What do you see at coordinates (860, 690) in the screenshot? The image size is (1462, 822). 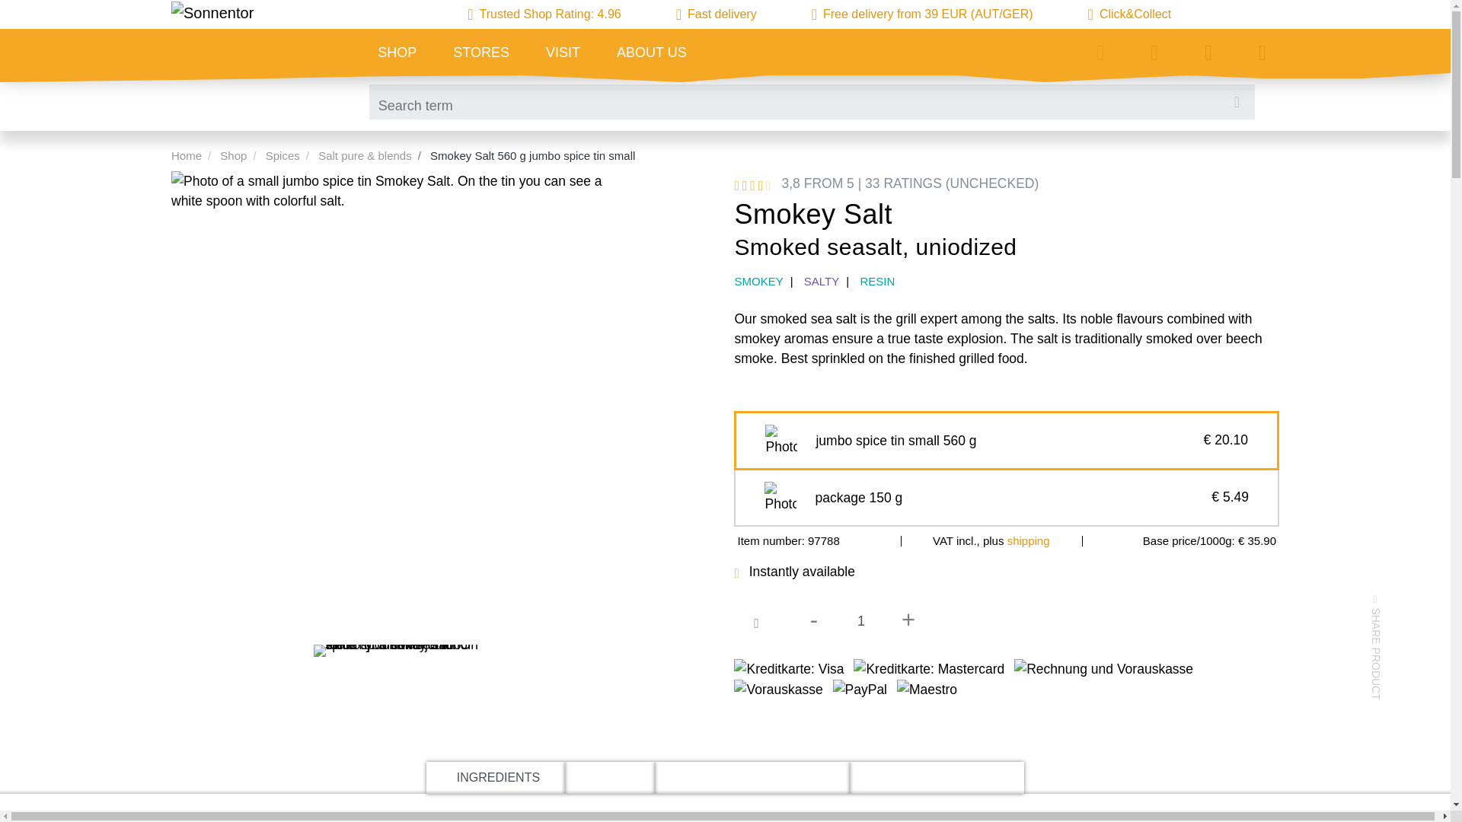 I see `PayPal` at bounding box center [860, 690].